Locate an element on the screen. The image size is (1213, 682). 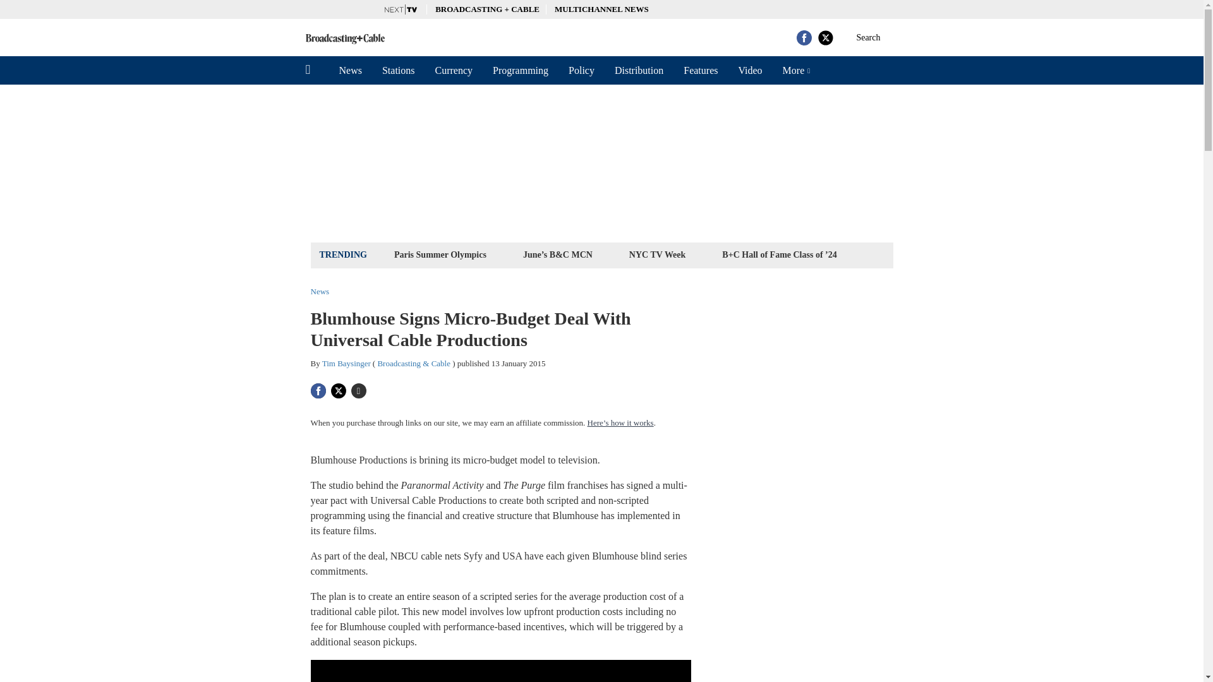
Stations is located at coordinates (399, 70).